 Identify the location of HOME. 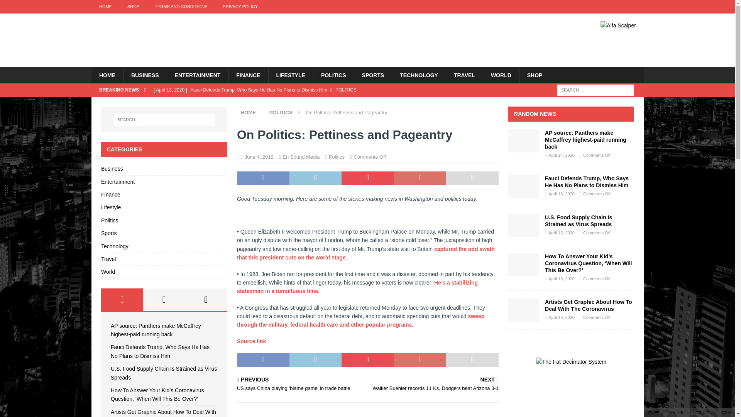
(107, 75).